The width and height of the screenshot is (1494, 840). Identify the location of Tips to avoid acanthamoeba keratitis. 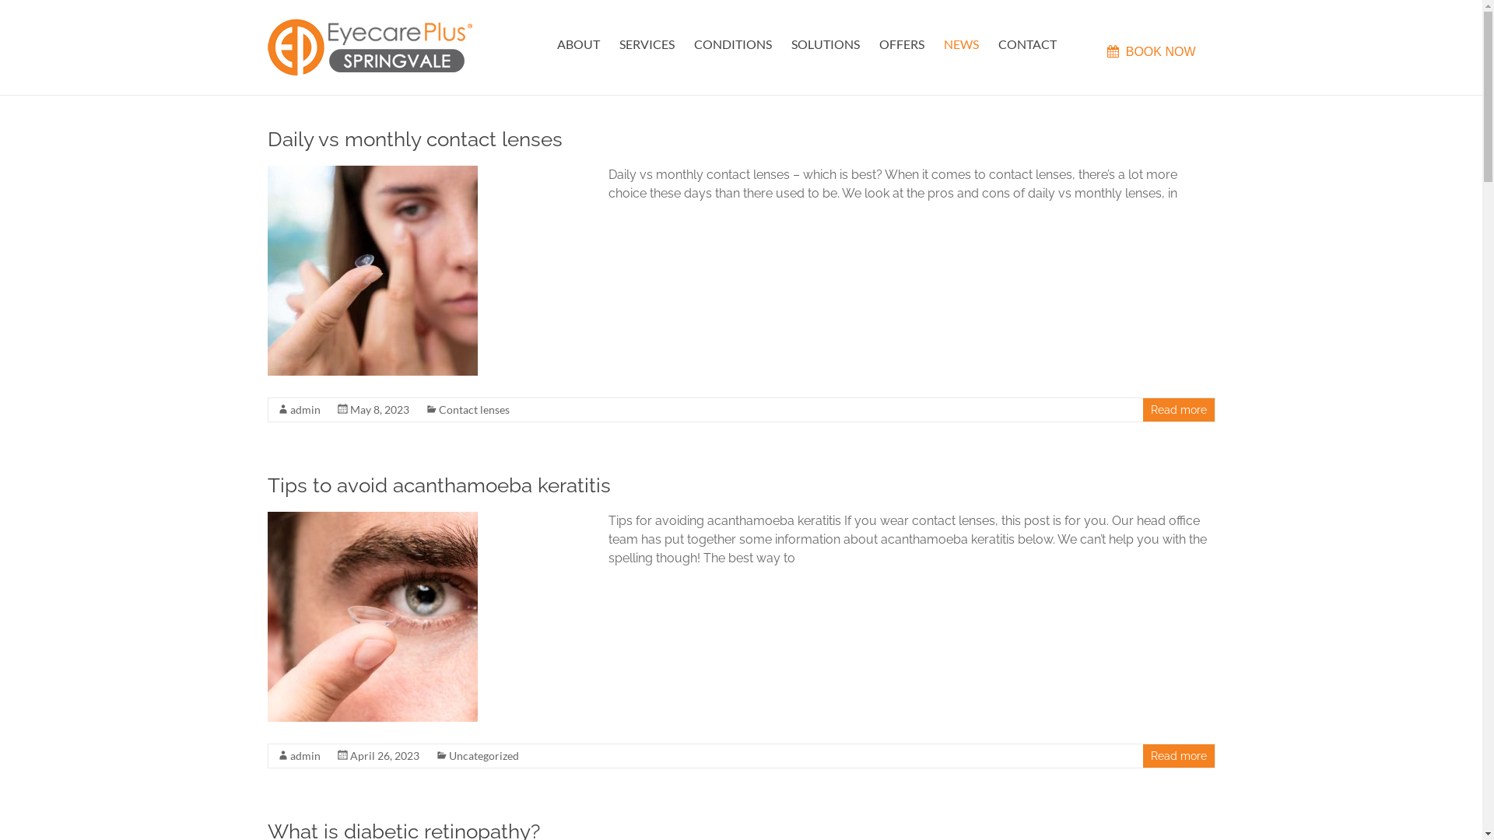
(373, 617).